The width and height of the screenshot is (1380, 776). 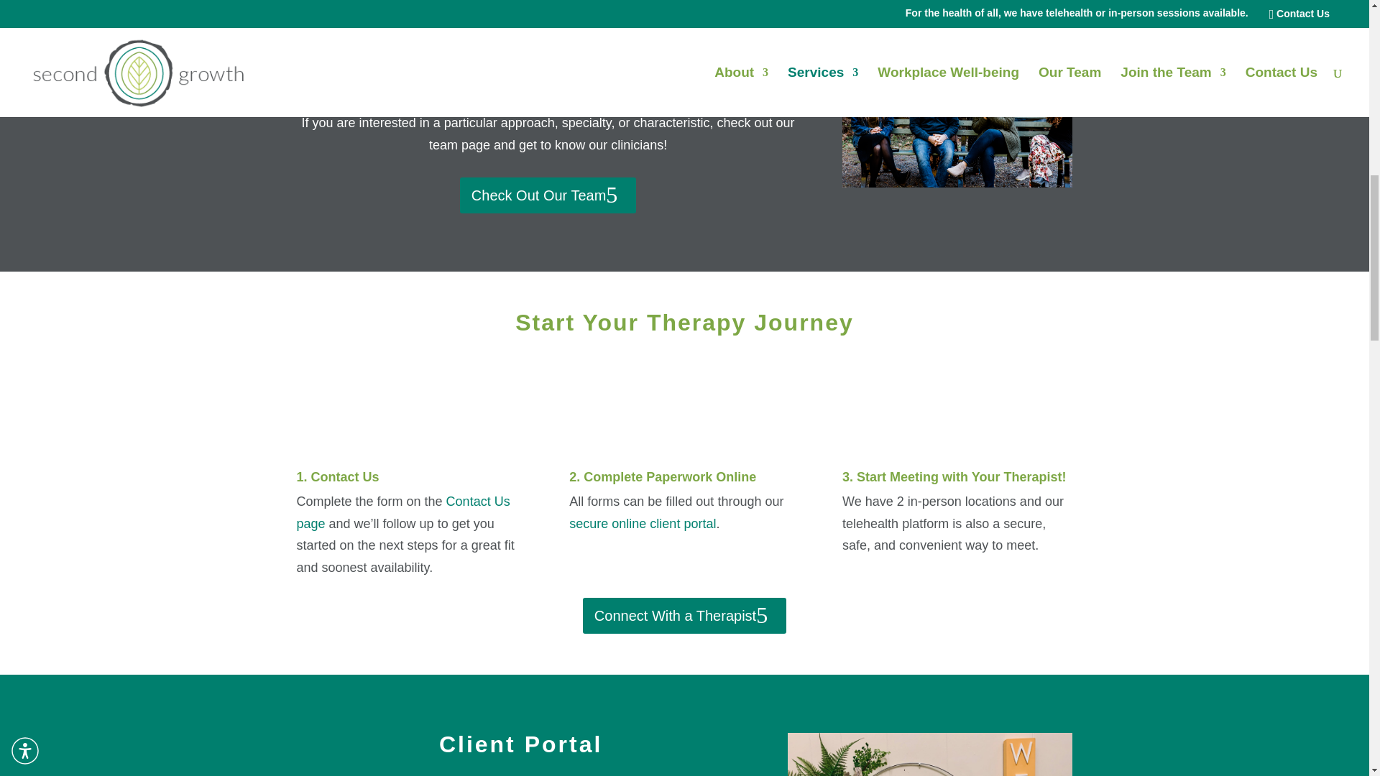 I want to click on Check Out Our Team, so click(x=548, y=195).